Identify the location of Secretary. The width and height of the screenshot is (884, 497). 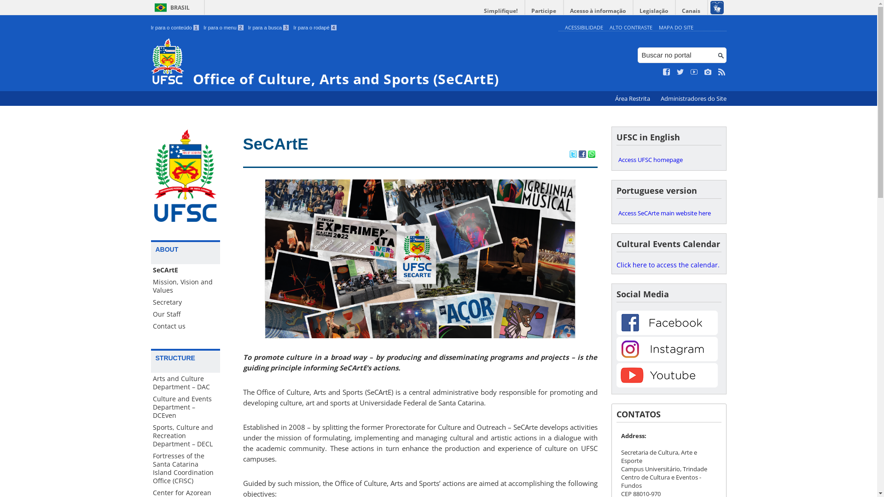
(186, 302).